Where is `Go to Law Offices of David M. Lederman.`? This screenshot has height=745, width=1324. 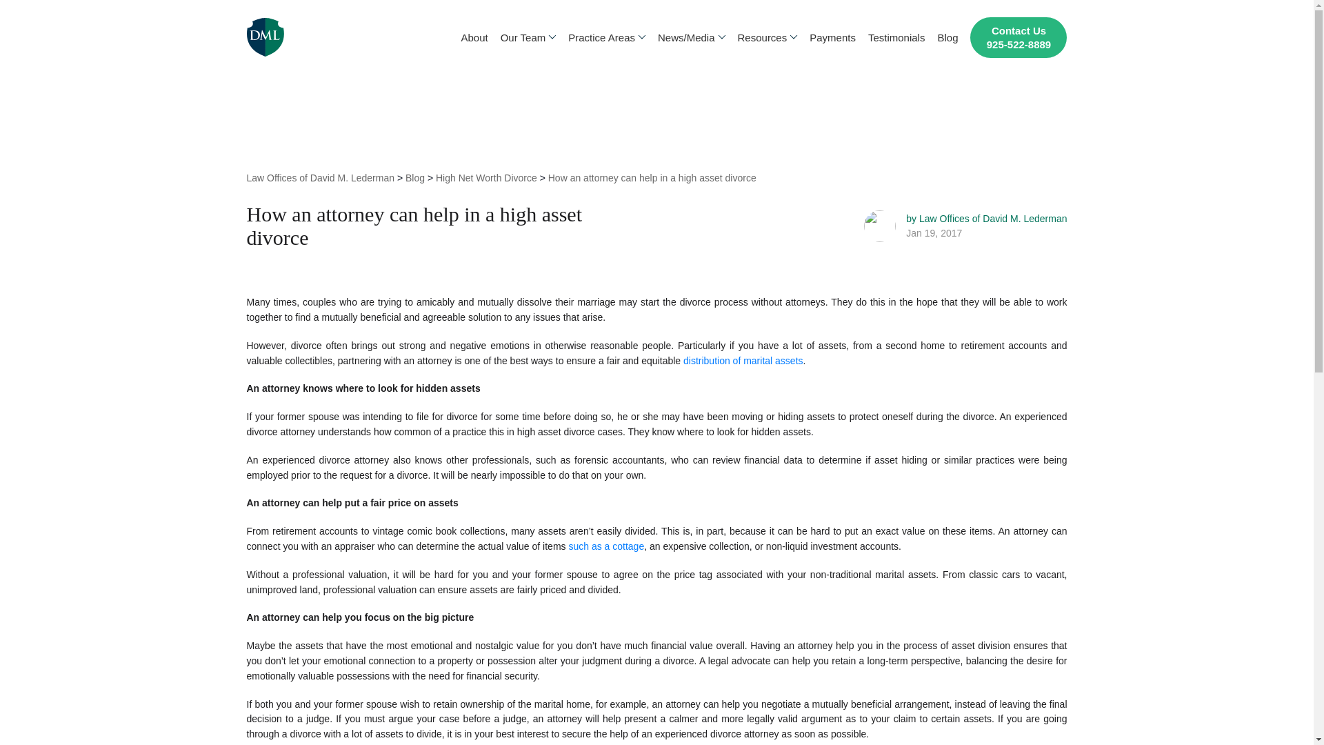 Go to Law Offices of David M. Lederman. is located at coordinates (320, 178).